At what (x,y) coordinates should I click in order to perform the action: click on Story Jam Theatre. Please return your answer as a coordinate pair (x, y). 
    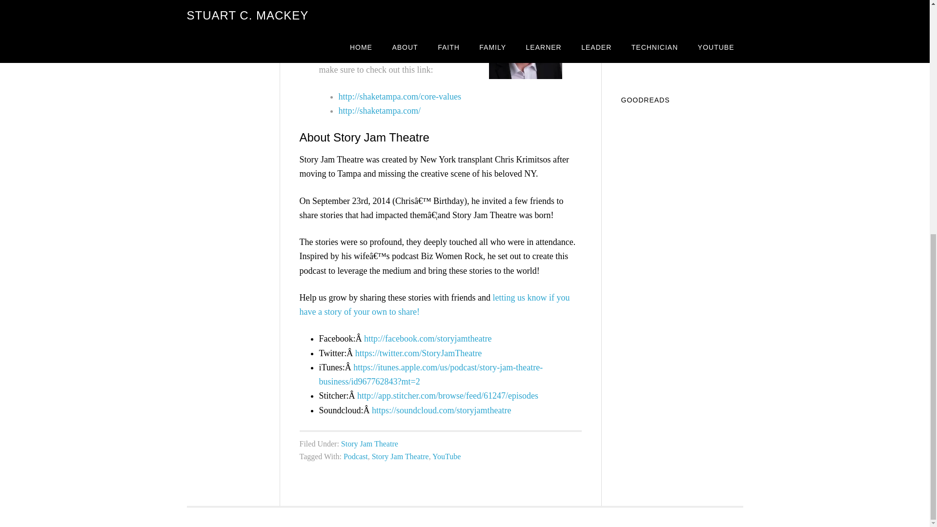
    Looking at the image, I should click on (369, 444).